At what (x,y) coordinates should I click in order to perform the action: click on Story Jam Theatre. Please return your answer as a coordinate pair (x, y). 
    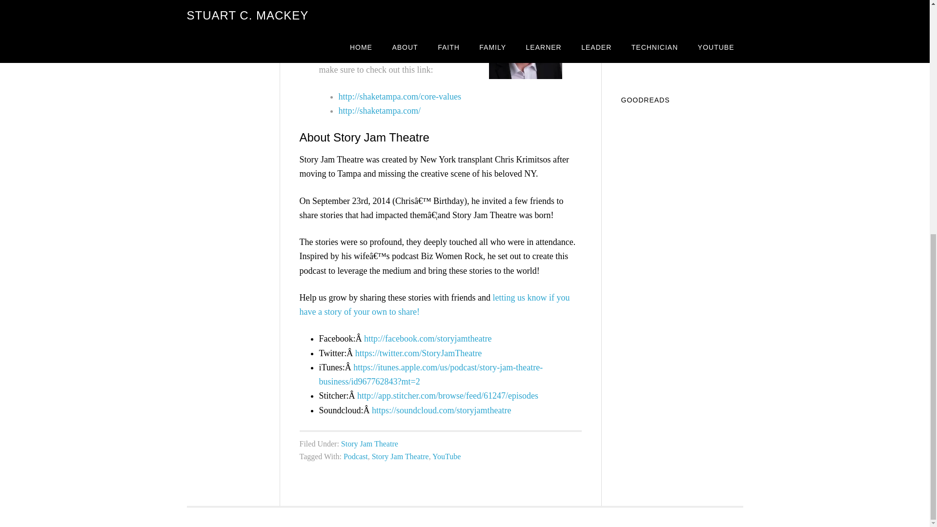
    Looking at the image, I should click on (369, 444).